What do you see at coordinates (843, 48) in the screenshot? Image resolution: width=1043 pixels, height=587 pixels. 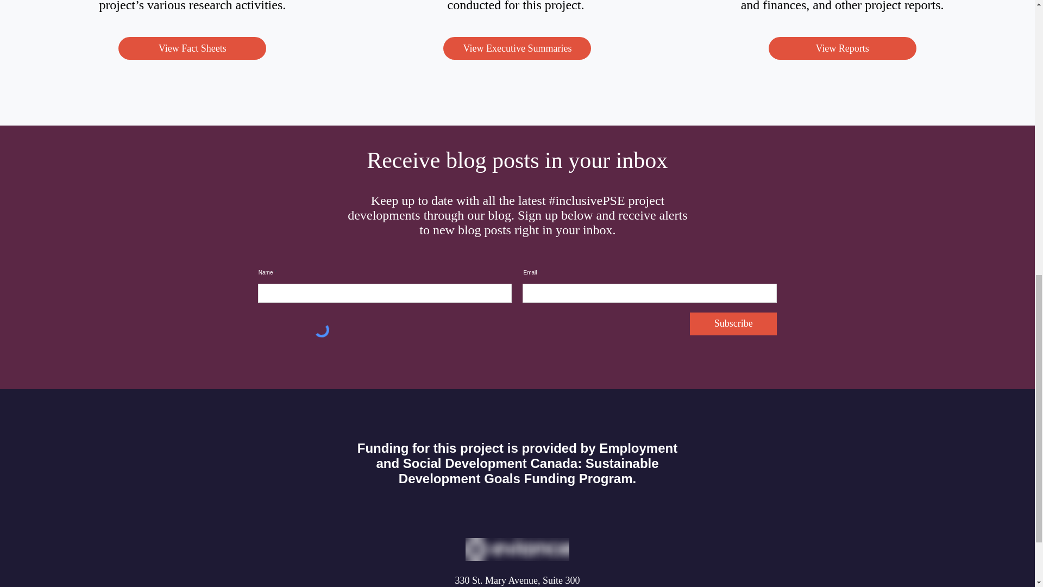 I see `View Reports` at bounding box center [843, 48].